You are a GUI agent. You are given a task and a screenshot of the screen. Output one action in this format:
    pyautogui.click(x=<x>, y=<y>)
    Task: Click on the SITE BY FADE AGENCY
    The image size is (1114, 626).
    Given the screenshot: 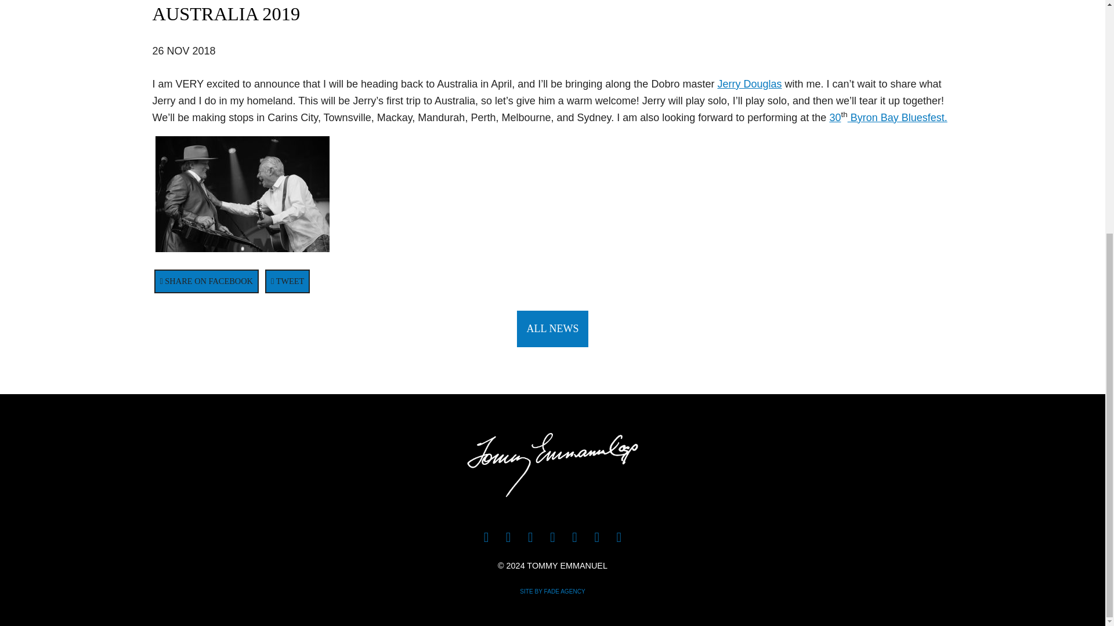 What is the action you would take?
    pyautogui.click(x=552, y=591)
    